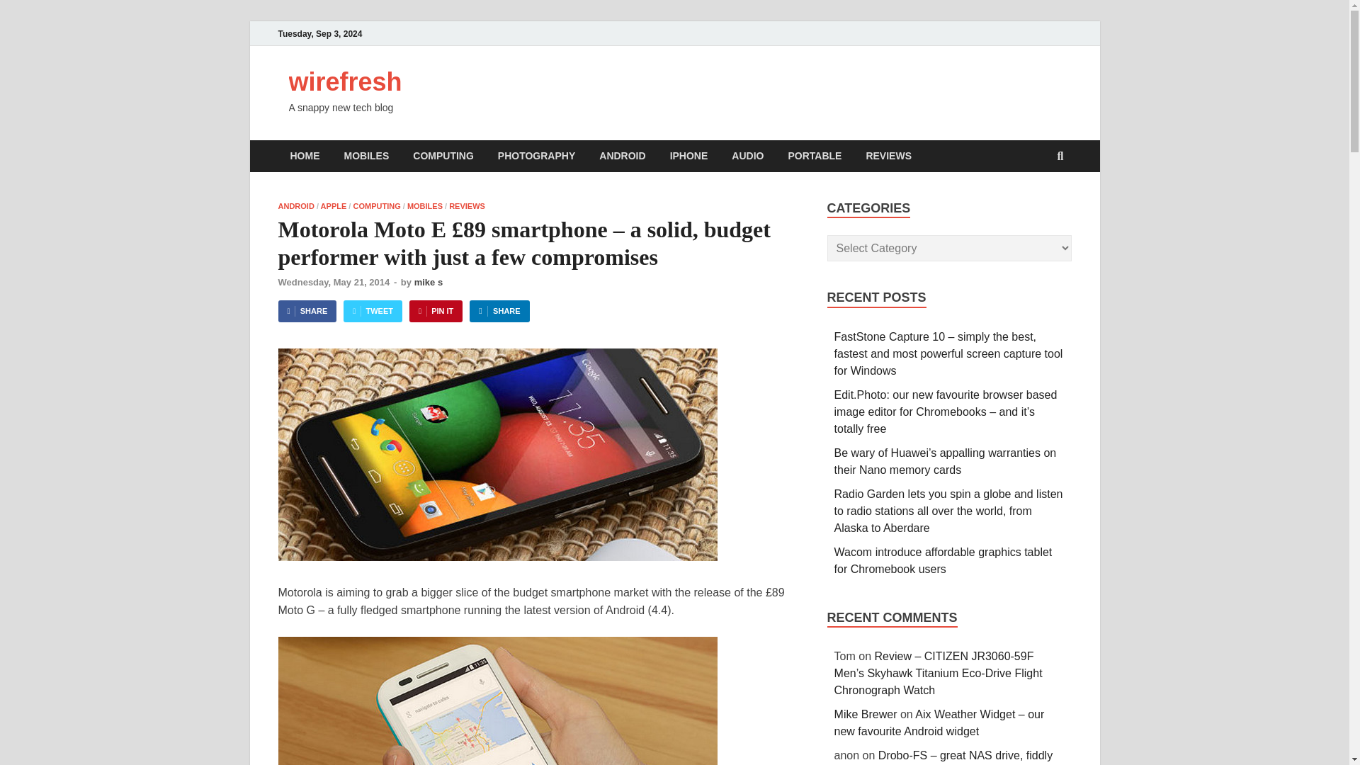  I want to click on PORTABLE, so click(815, 156).